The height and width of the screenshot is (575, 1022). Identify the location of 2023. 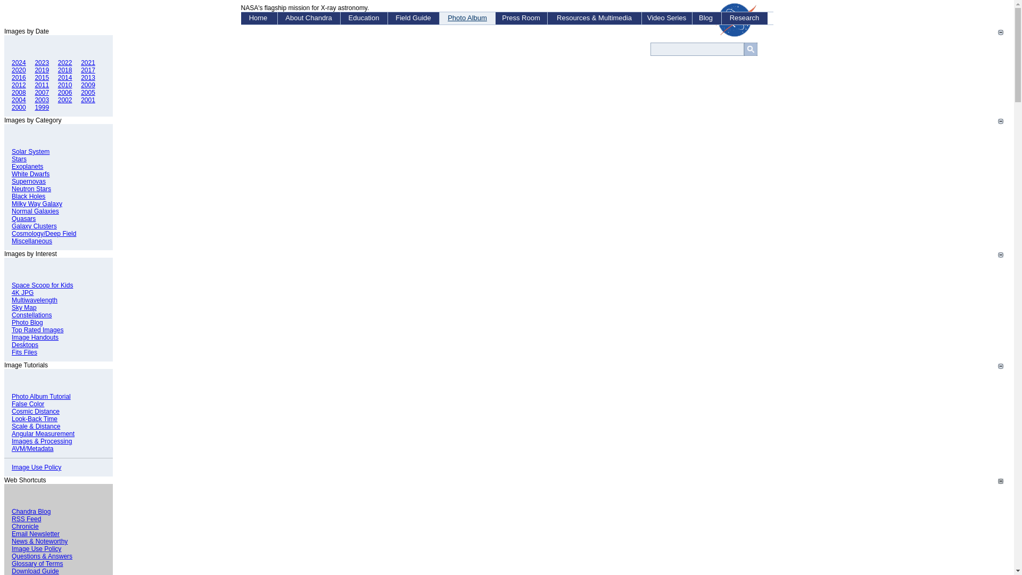
(42, 63).